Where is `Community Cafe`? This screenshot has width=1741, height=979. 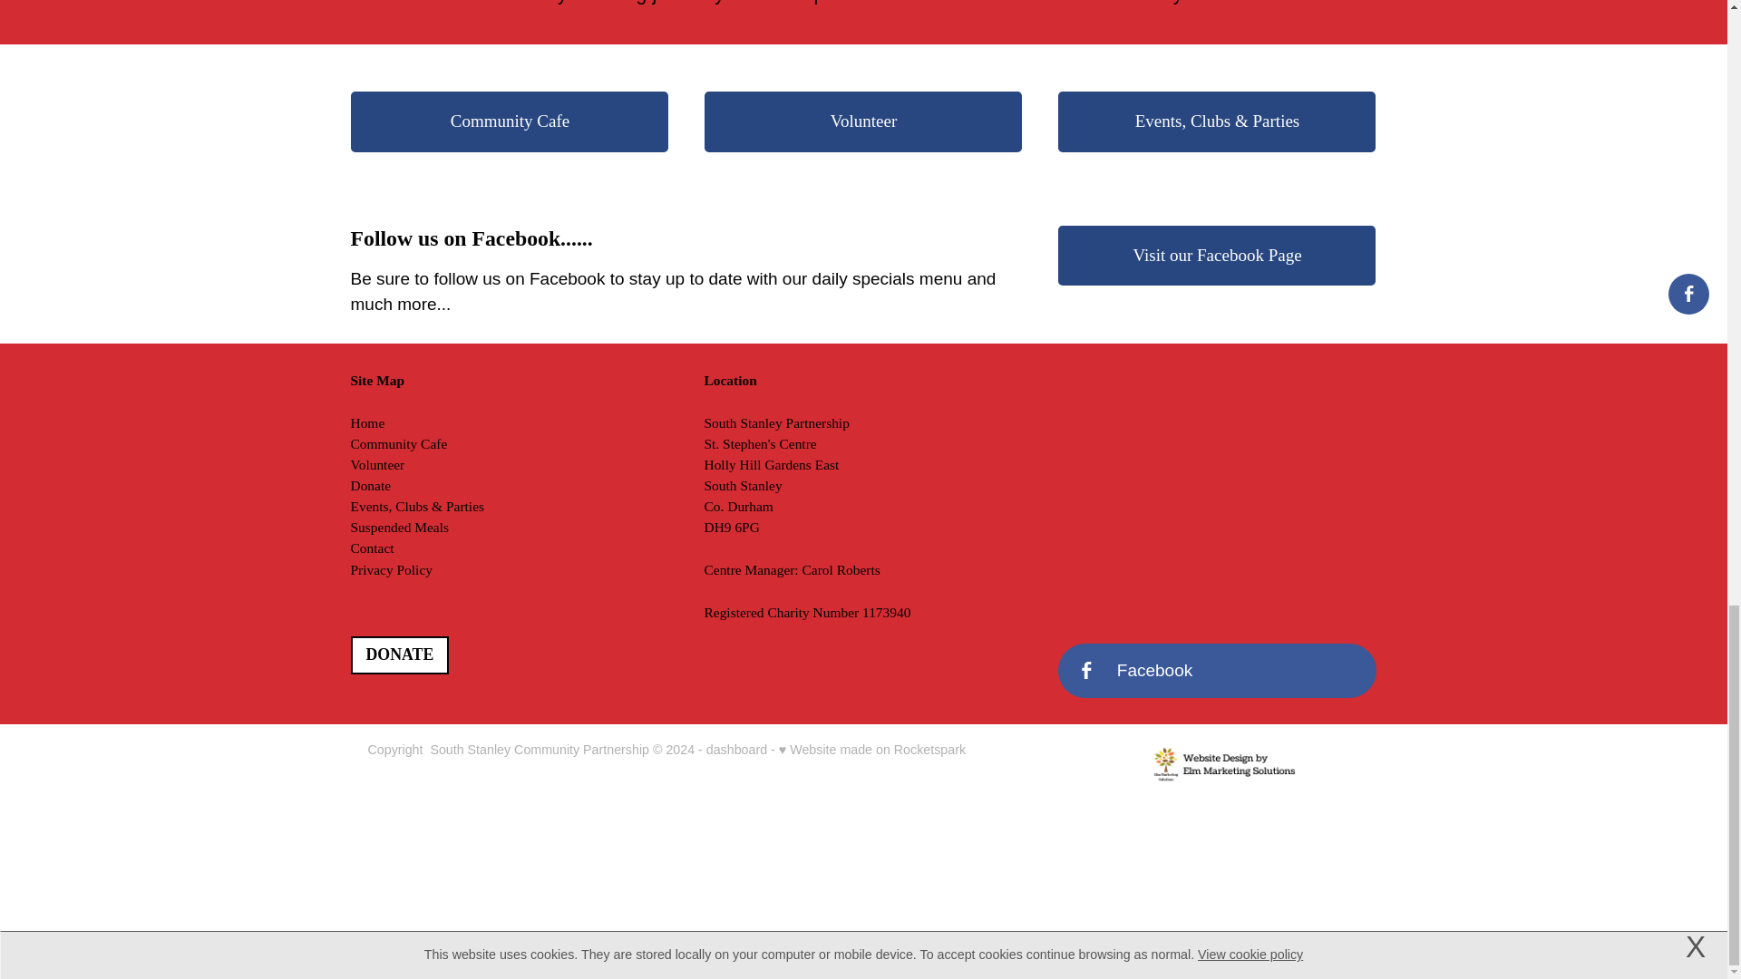 Community Cafe is located at coordinates (510, 121).